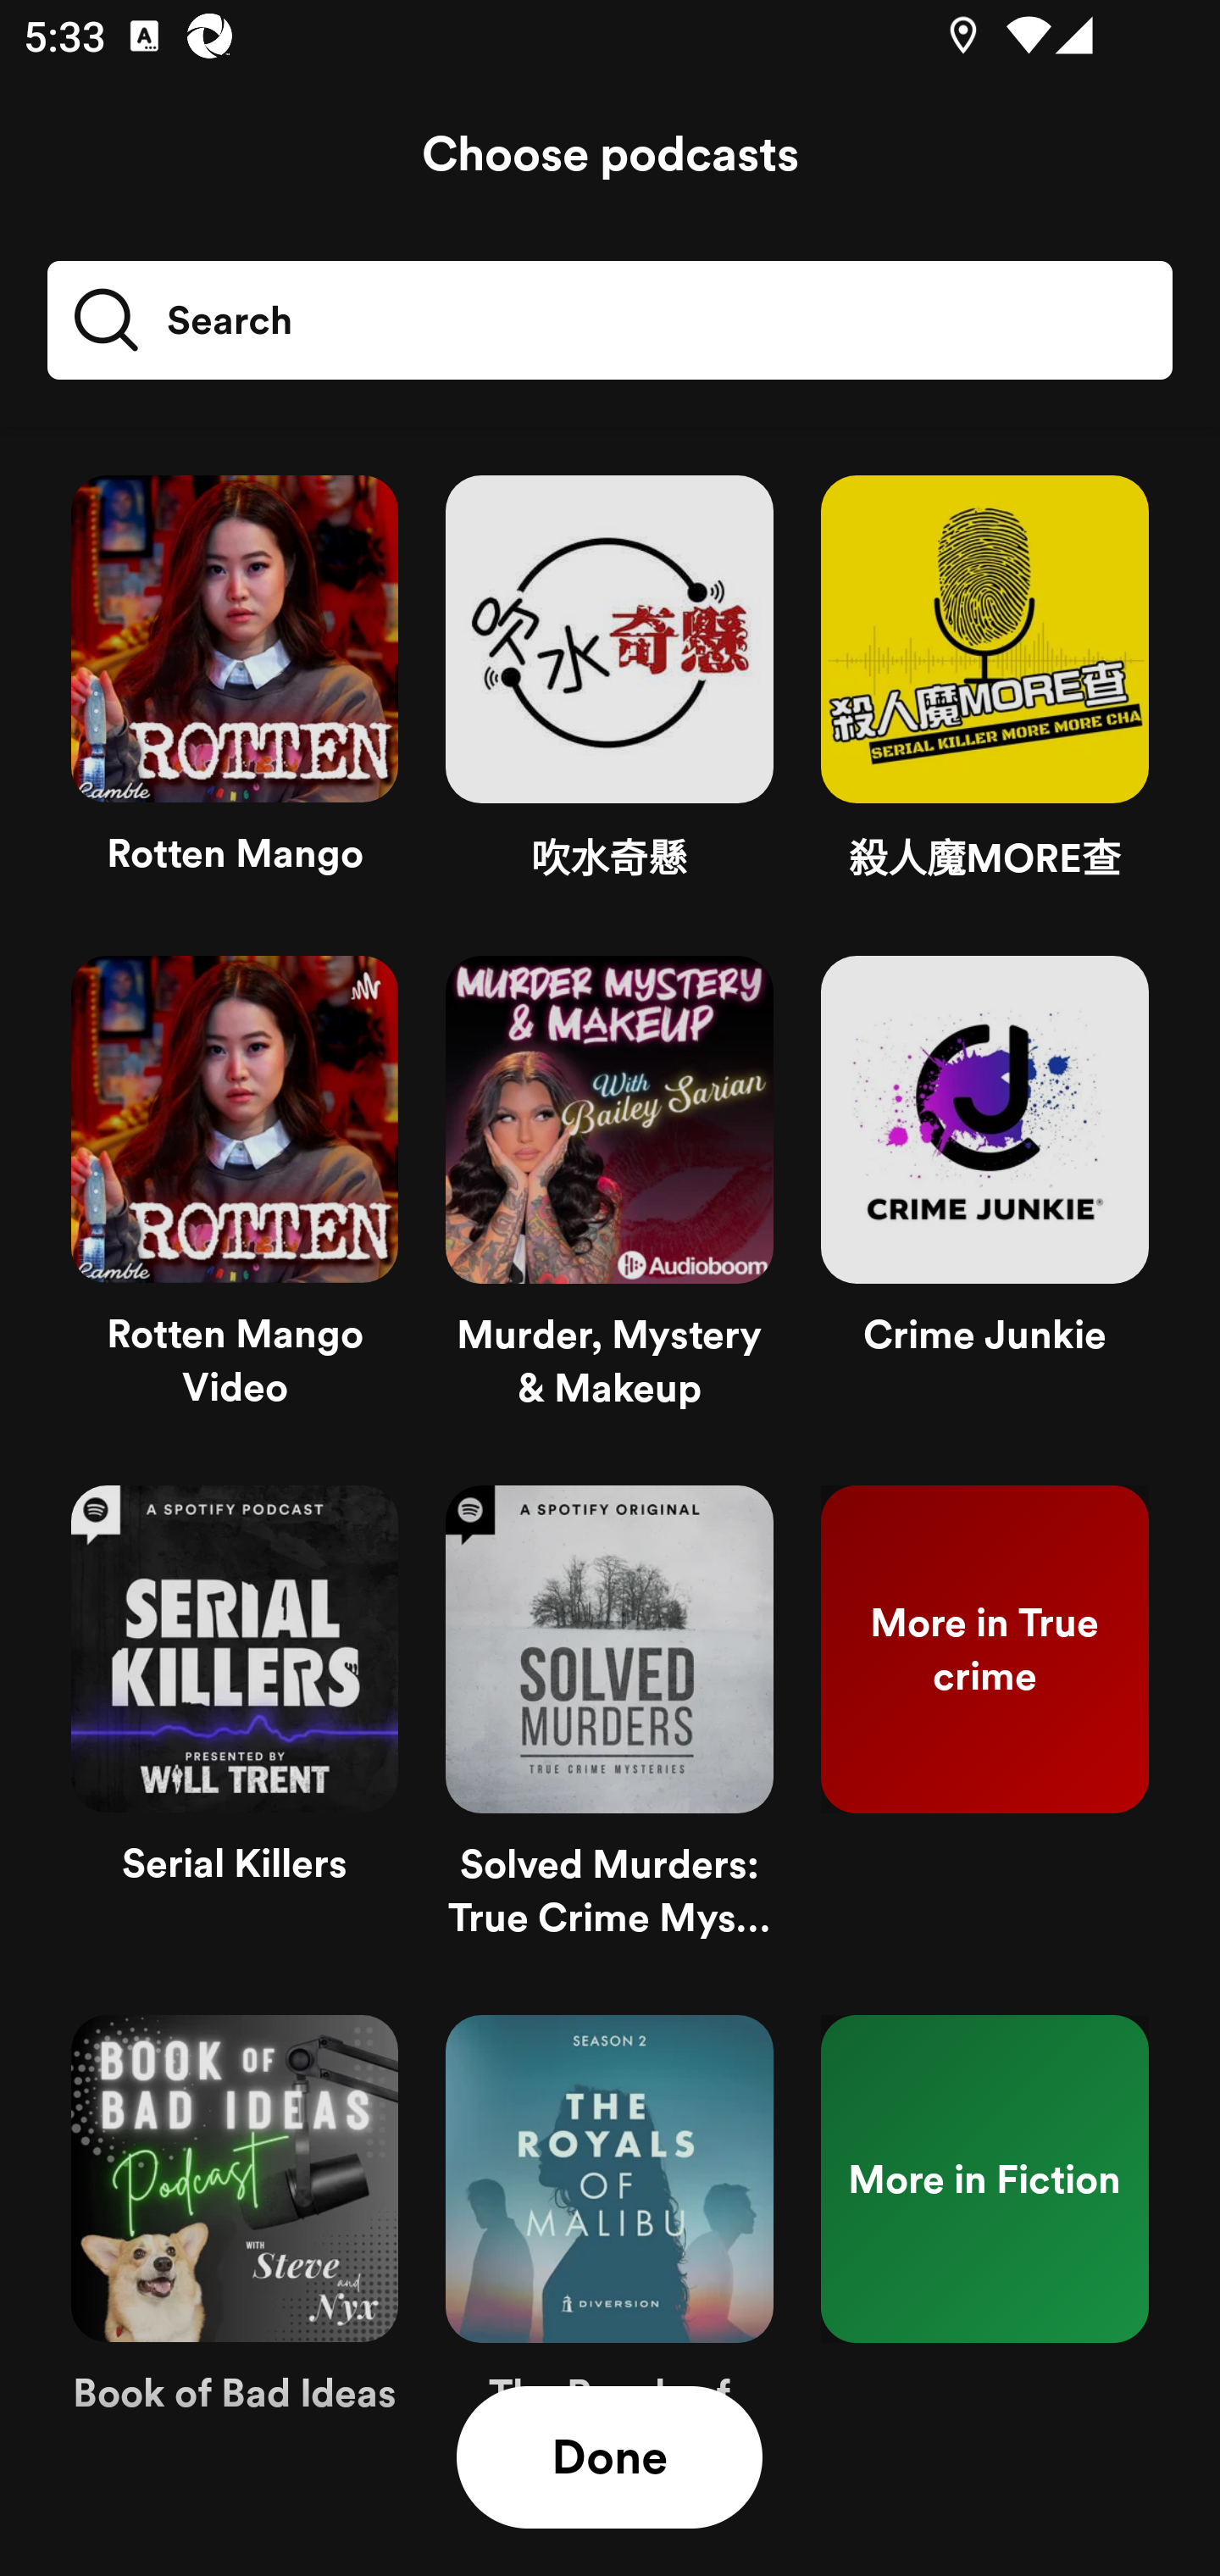 The width and height of the screenshot is (1220, 2576). What do you see at coordinates (609, 2457) in the screenshot?
I see `Done` at bounding box center [609, 2457].